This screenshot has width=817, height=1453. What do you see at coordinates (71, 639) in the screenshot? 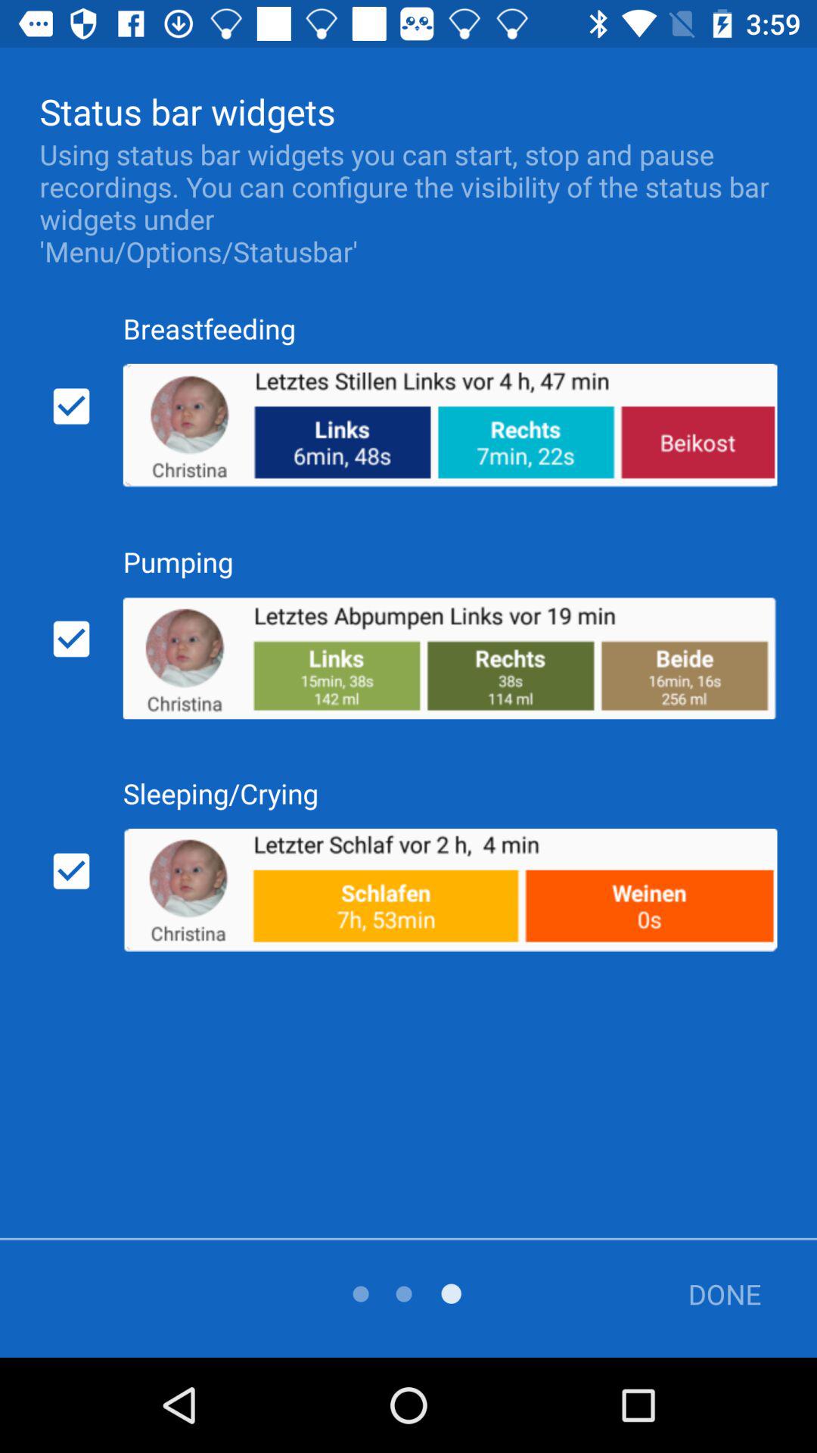
I see `toggle pumping status bar widget` at bounding box center [71, 639].